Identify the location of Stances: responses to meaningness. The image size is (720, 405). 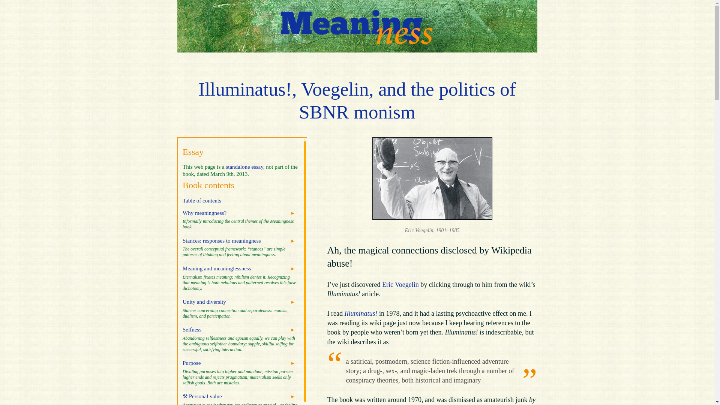
(222, 241).